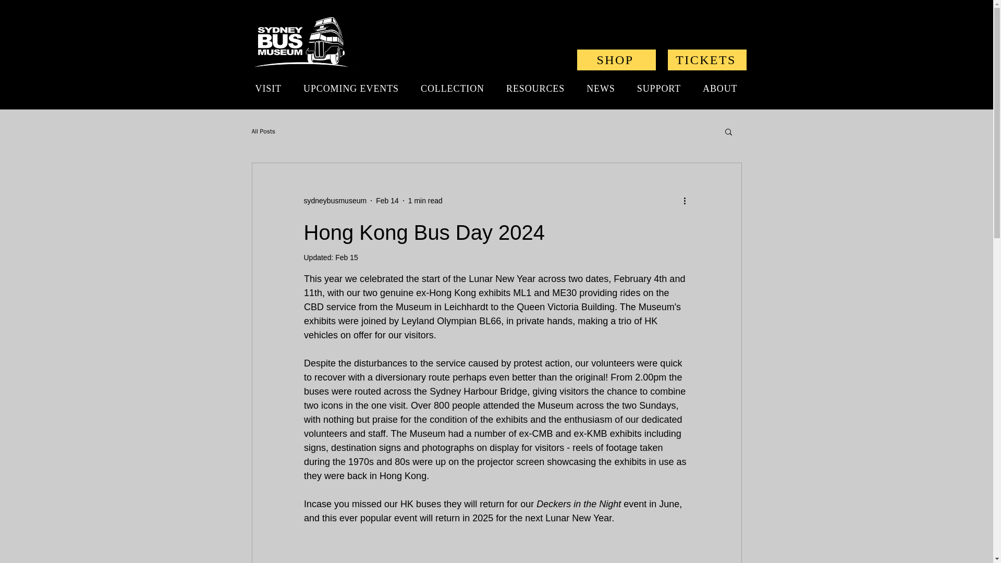  I want to click on TICKETS, so click(706, 60).